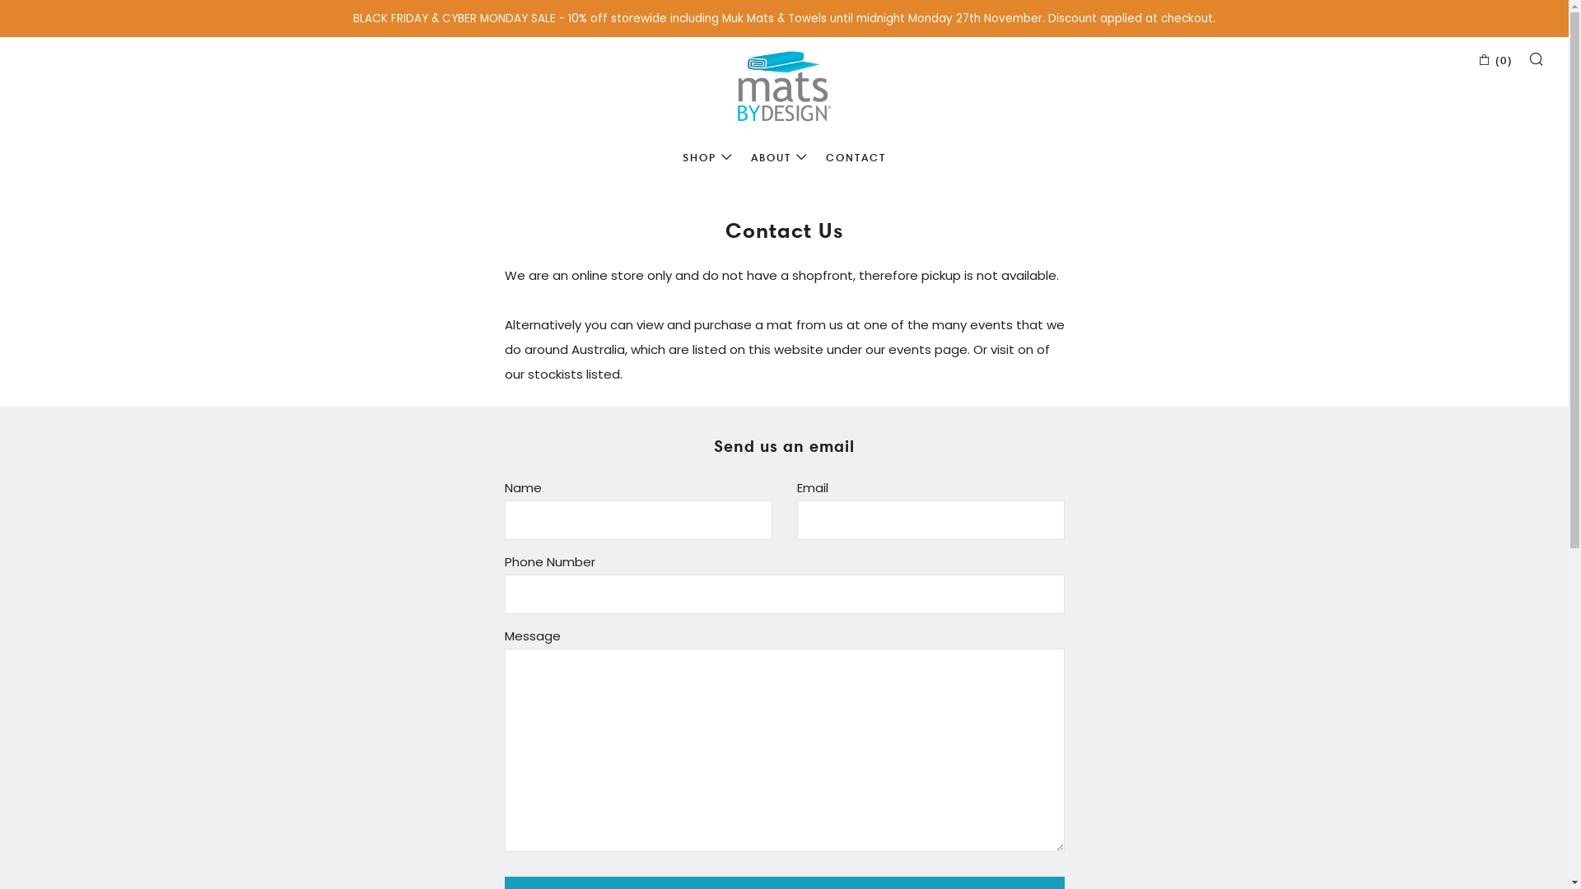  Describe the element at coordinates (856, 157) in the screenshot. I see `CONTACT` at that location.